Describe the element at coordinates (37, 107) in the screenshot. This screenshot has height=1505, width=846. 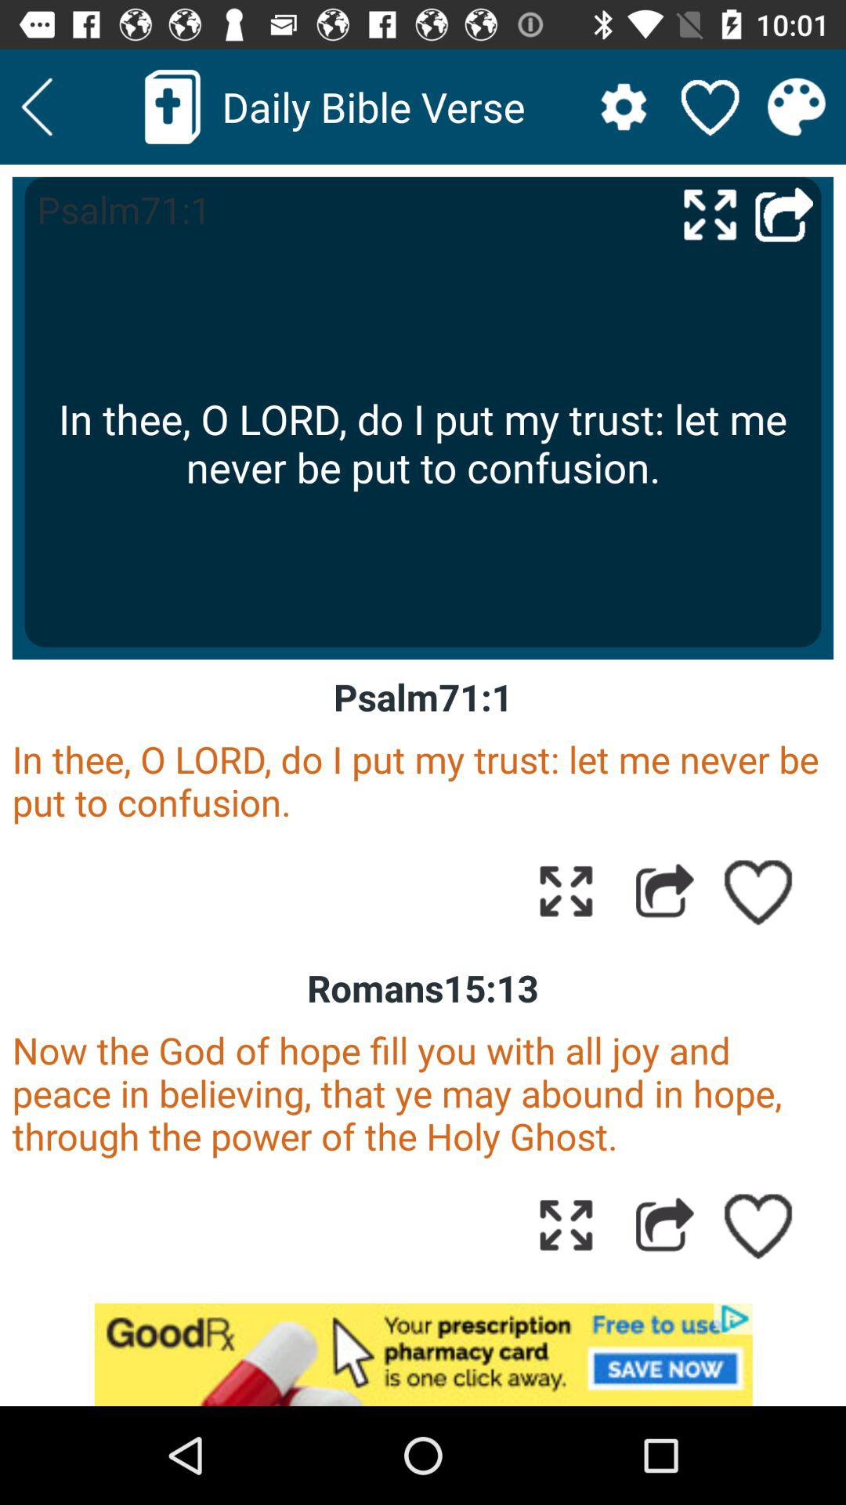
I see `next button` at that location.